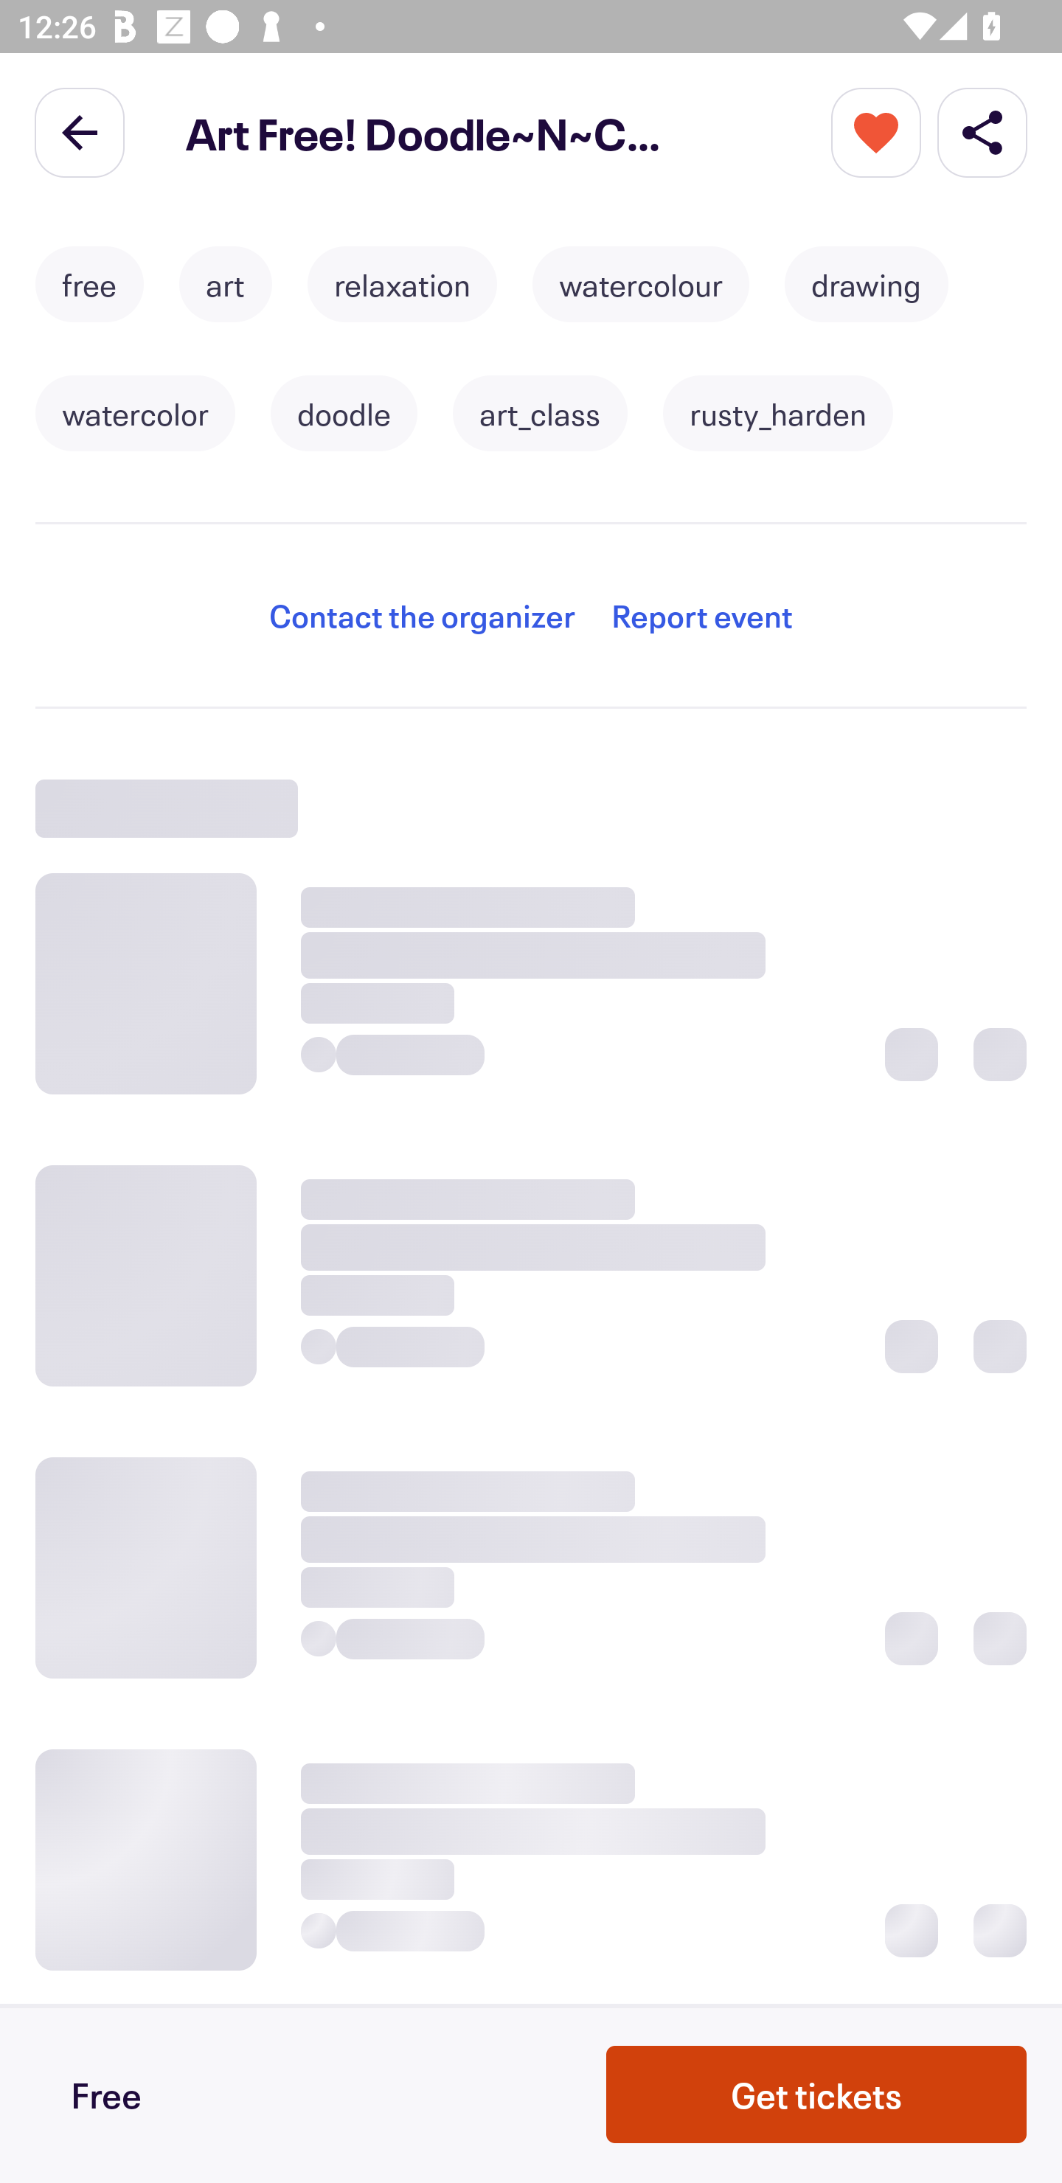  What do you see at coordinates (816, 2094) in the screenshot?
I see `Get tickets` at bounding box center [816, 2094].